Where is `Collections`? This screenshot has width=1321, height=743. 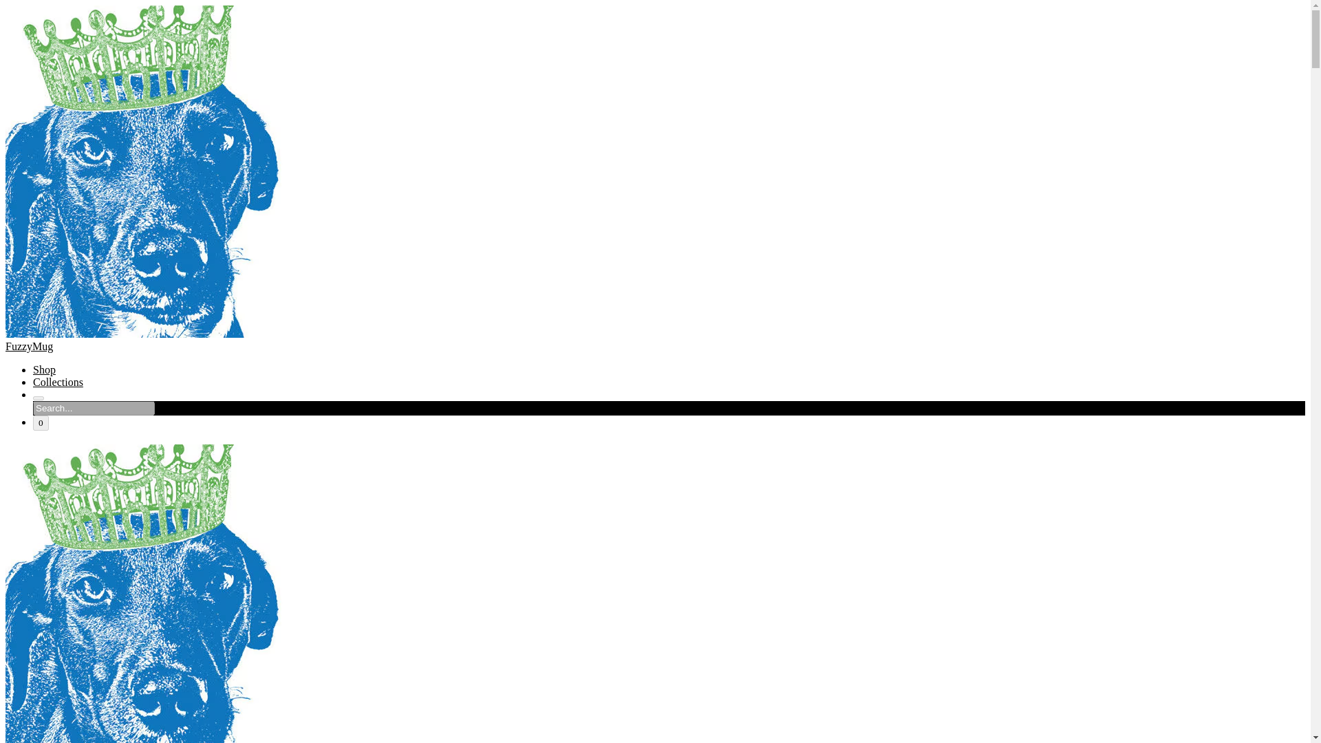 Collections is located at coordinates (58, 381).